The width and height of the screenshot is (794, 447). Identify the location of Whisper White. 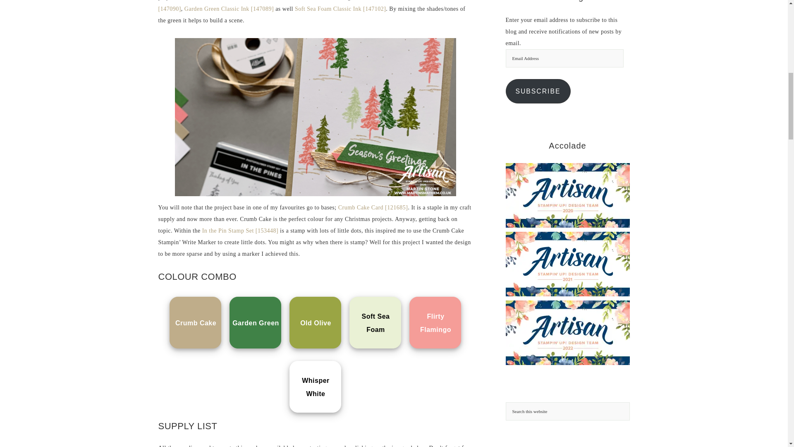
(315, 387).